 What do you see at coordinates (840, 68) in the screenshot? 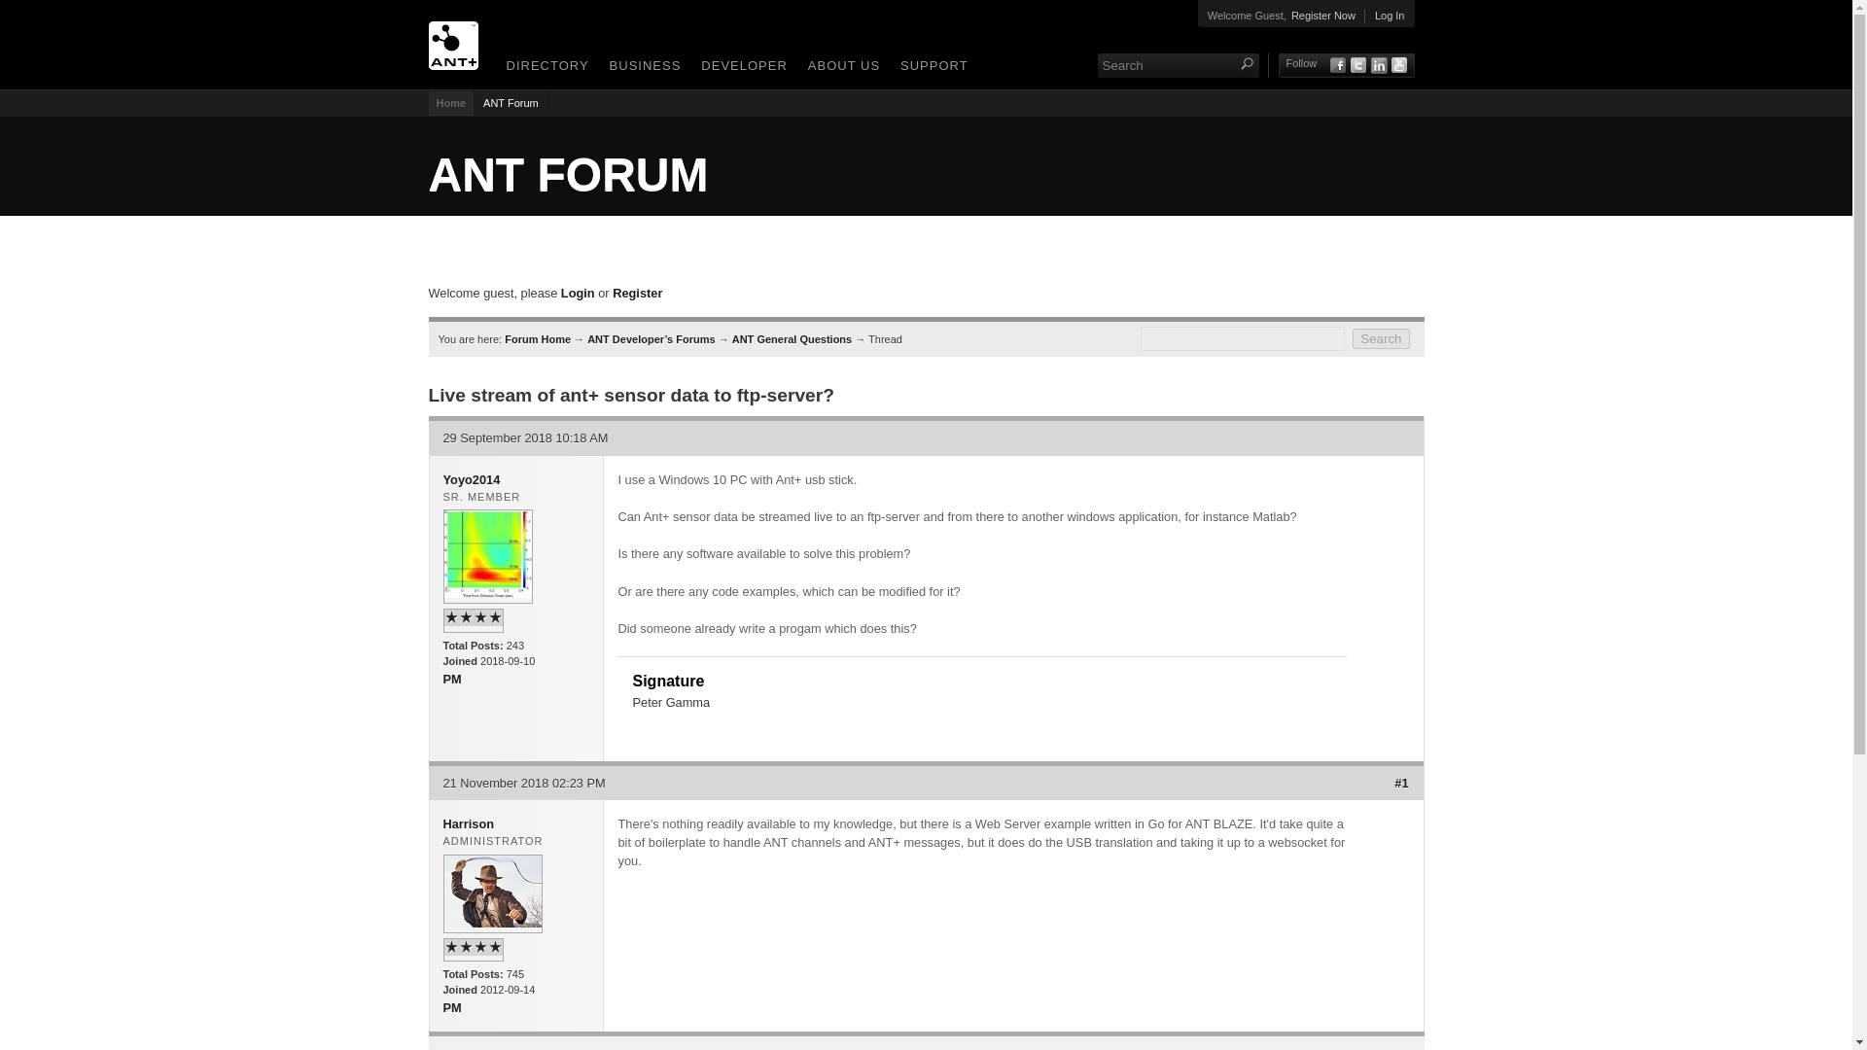
I see `ABOUT US` at bounding box center [840, 68].